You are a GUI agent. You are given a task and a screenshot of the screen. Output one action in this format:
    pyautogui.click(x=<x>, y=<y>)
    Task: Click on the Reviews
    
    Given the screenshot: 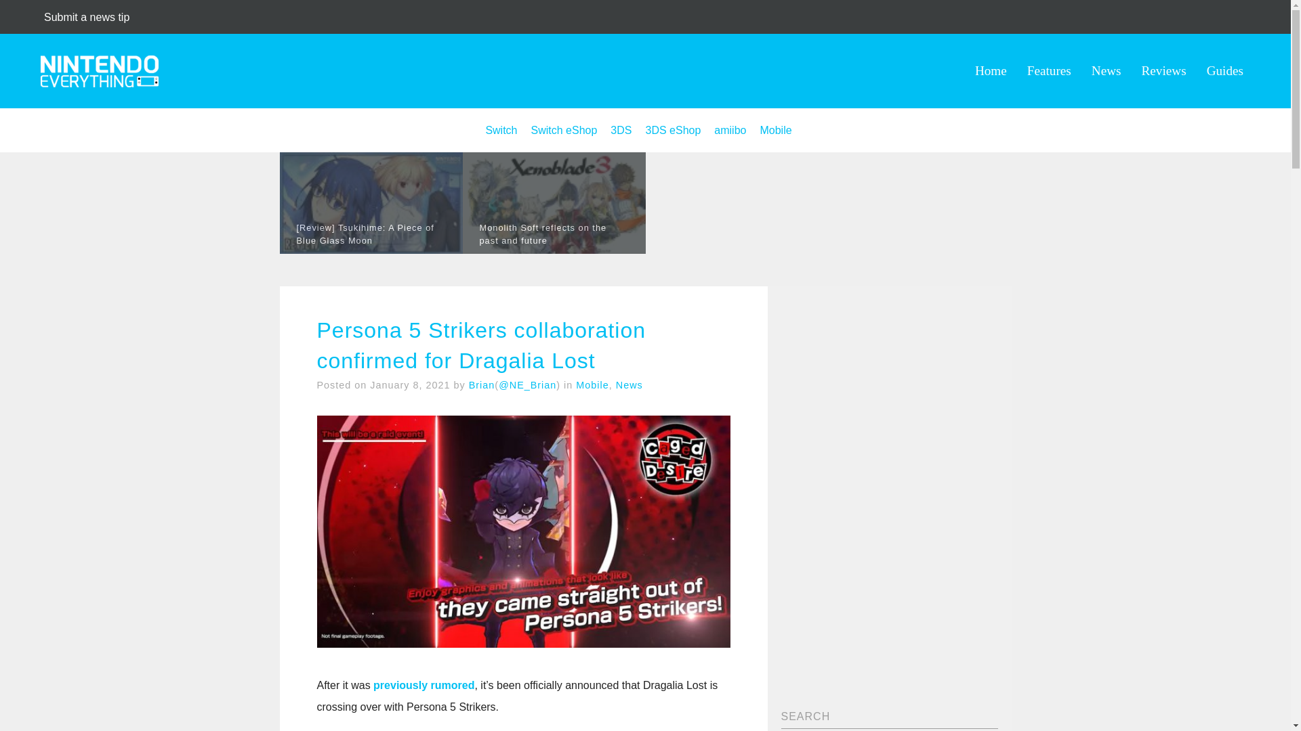 What is the action you would take?
    pyautogui.click(x=1164, y=70)
    